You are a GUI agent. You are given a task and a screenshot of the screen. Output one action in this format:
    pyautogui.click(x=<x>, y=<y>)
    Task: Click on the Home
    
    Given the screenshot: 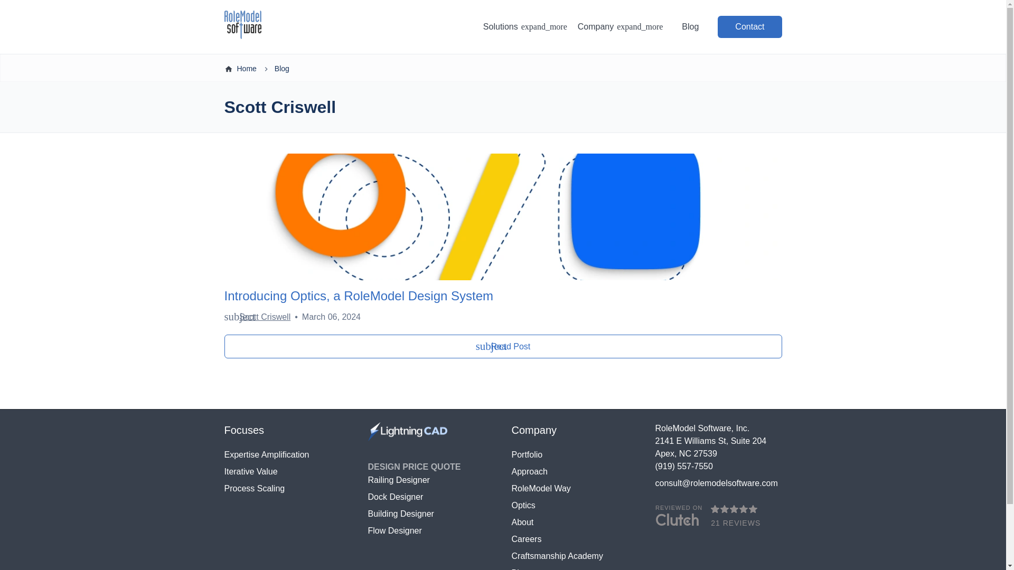 What is the action you would take?
    pyautogui.click(x=246, y=69)
    